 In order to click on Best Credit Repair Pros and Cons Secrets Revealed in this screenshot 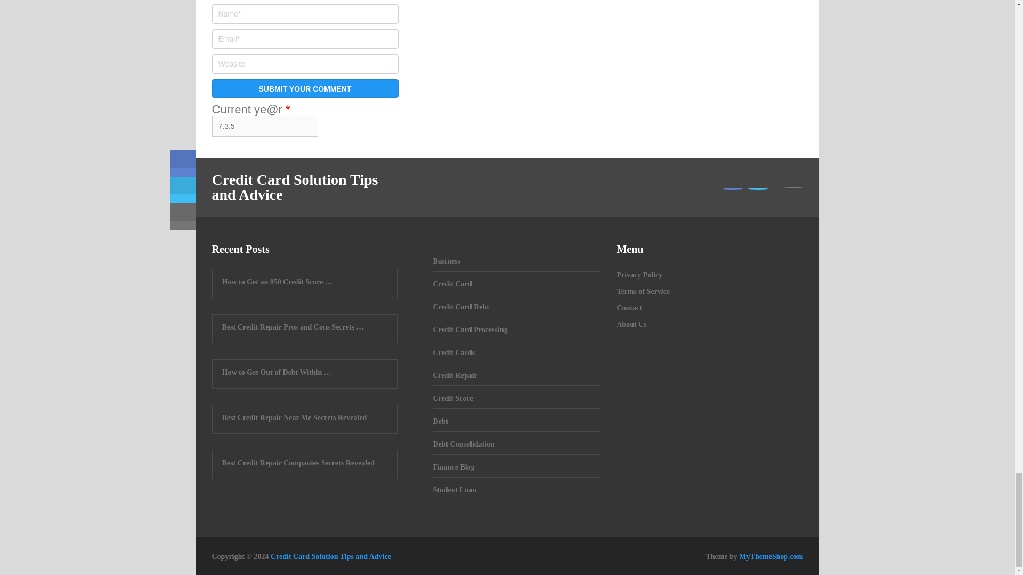, I will do `click(305, 327)`.